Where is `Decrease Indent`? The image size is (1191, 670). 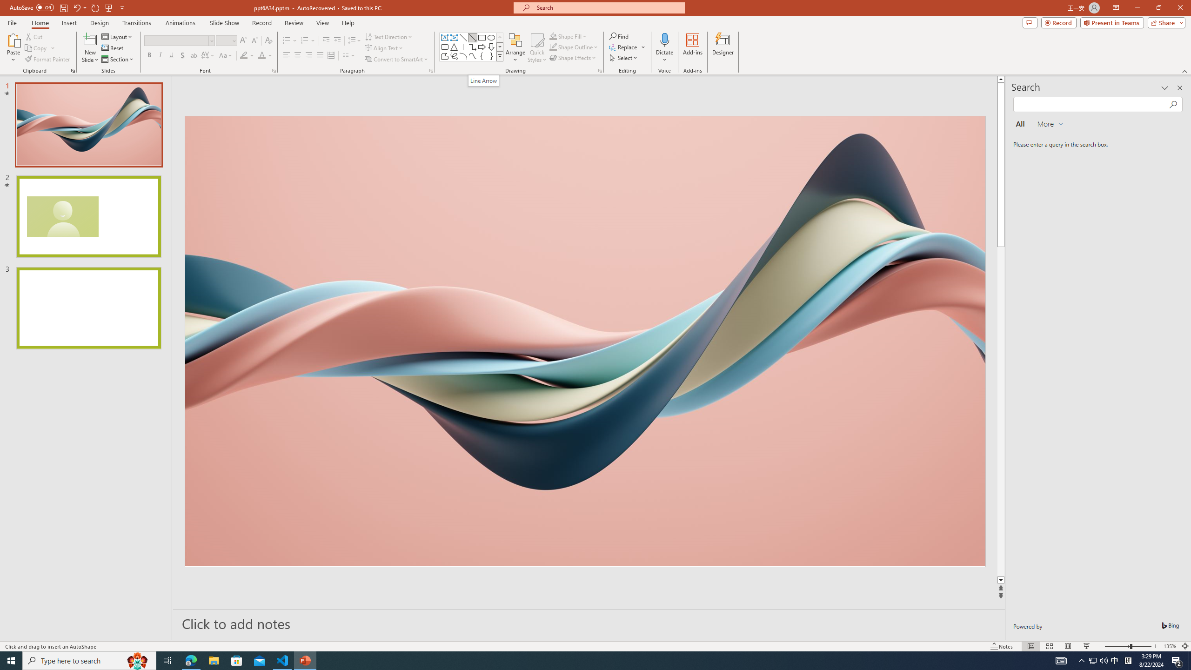 Decrease Indent is located at coordinates (326, 41).